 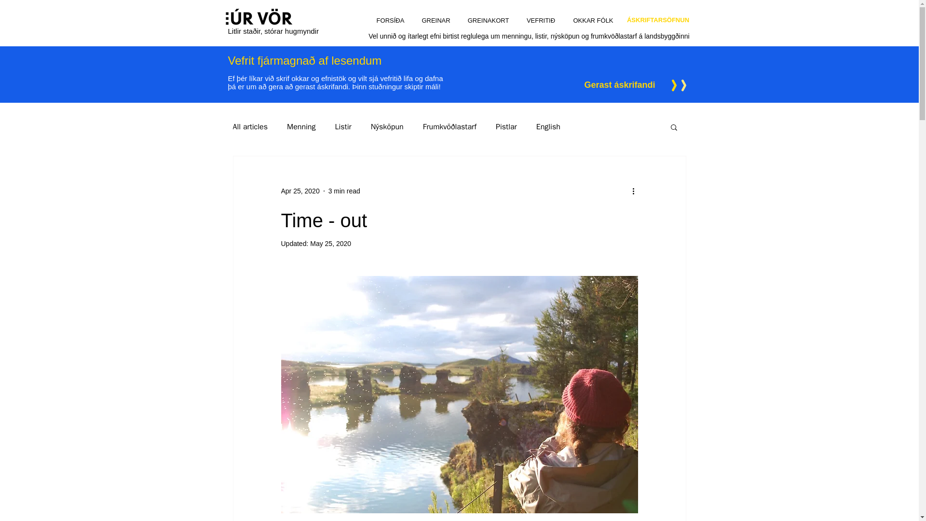 What do you see at coordinates (548, 126) in the screenshot?
I see `English` at bounding box center [548, 126].